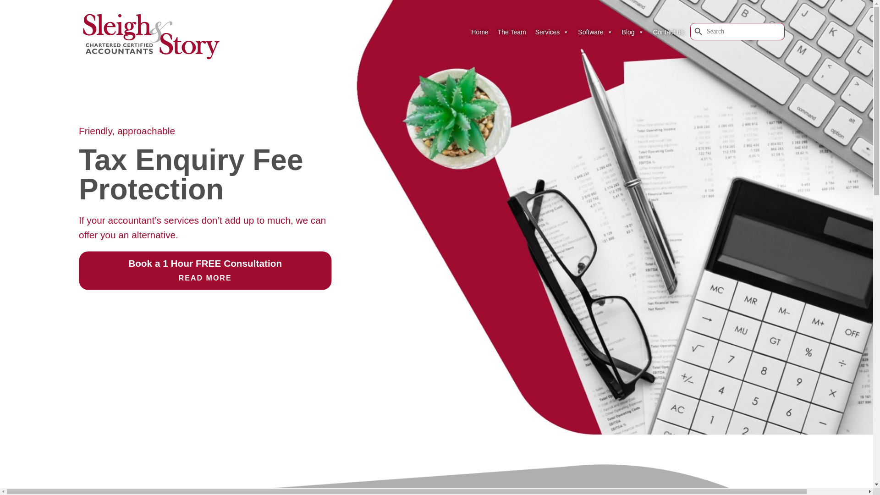 This screenshot has width=880, height=495. Describe the element at coordinates (633, 32) in the screenshot. I see `Blog` at that location.